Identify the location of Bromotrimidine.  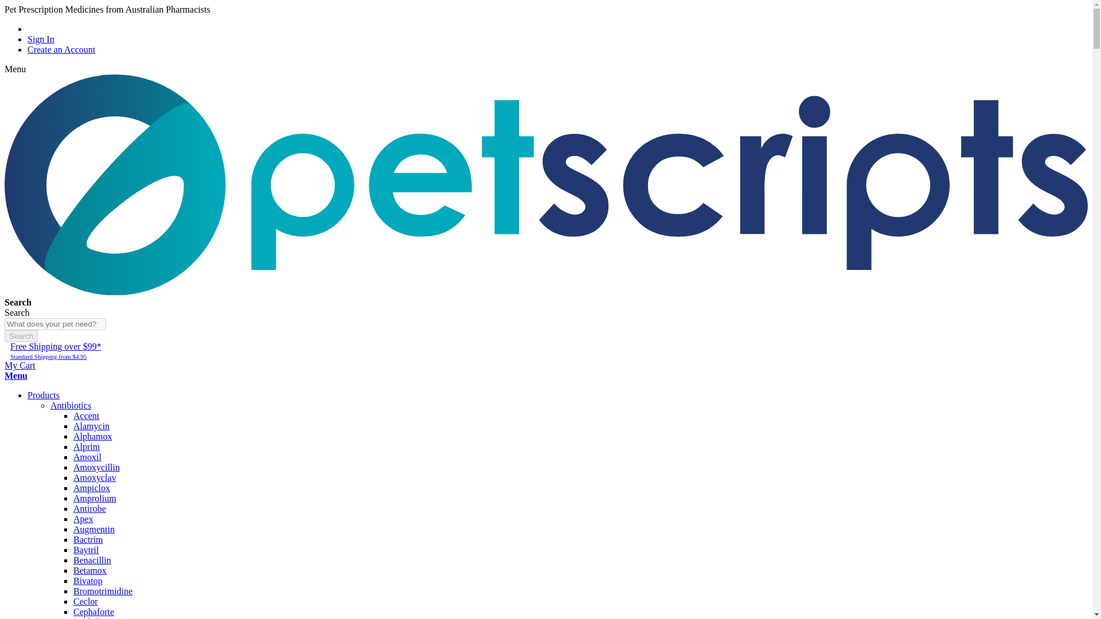
(103, 591).